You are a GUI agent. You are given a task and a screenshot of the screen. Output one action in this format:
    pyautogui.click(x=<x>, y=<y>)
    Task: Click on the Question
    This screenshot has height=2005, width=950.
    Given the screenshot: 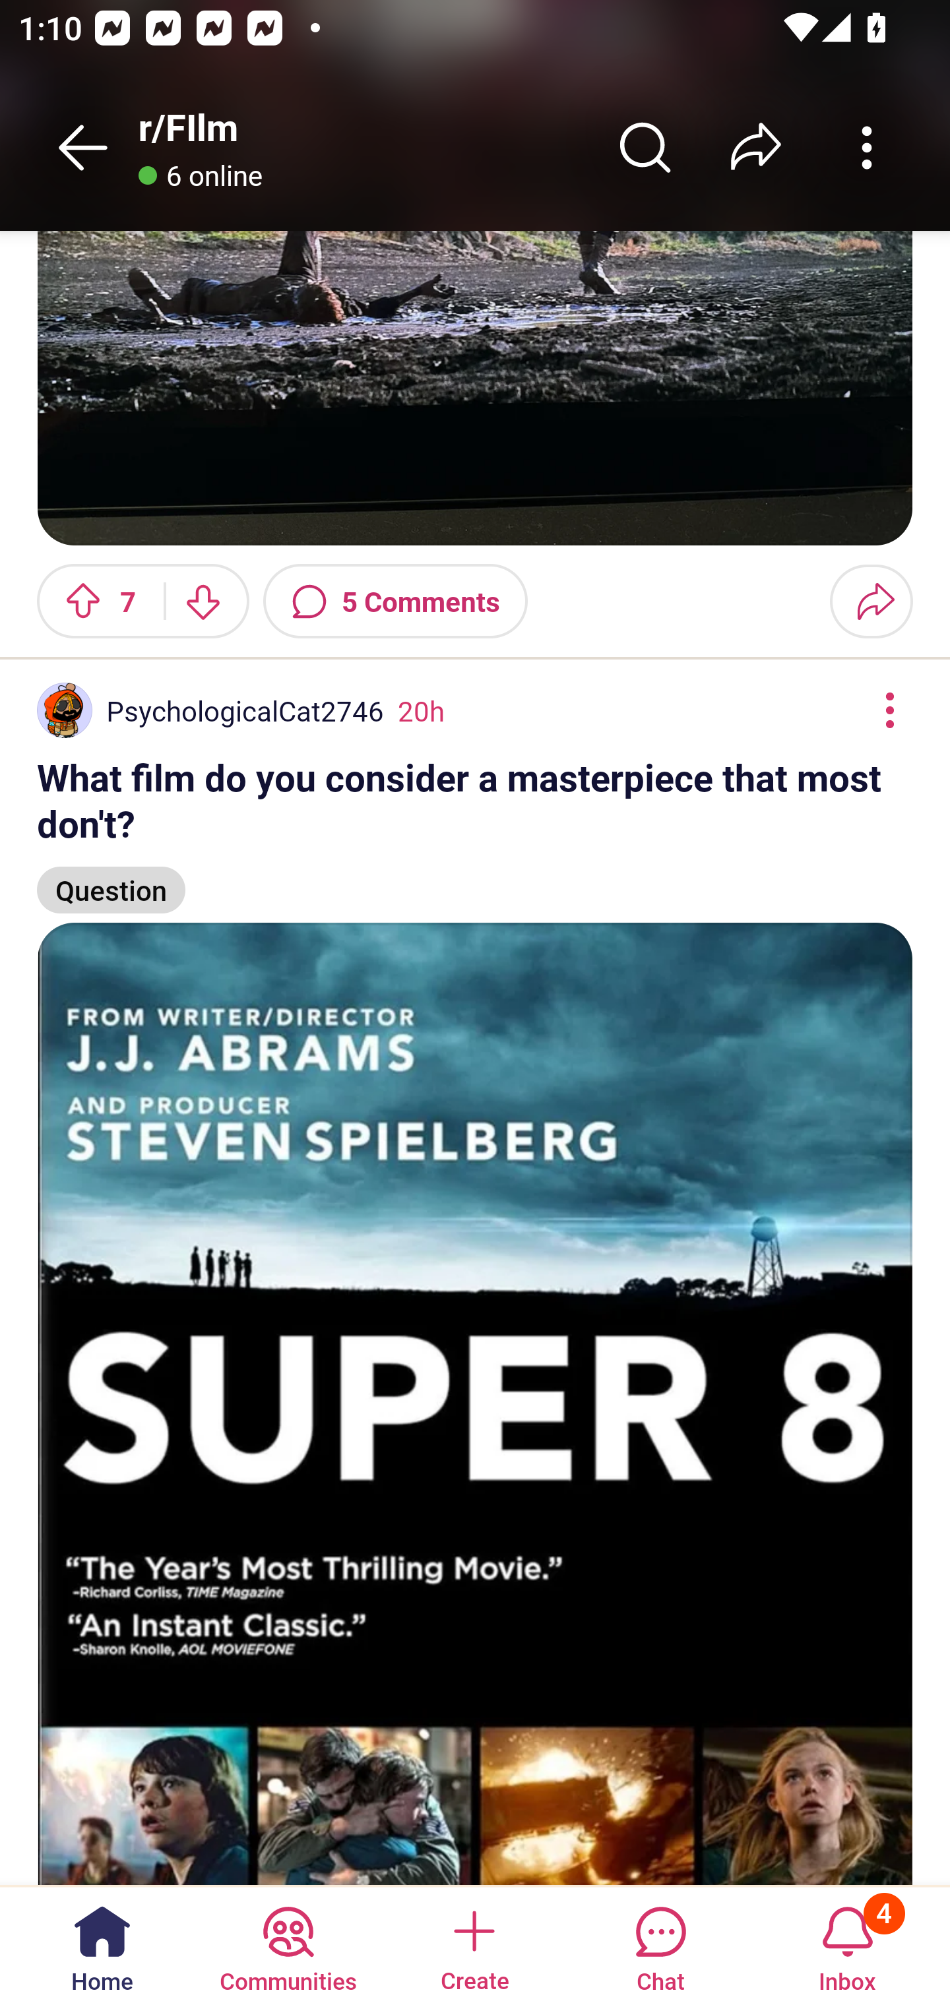 What is the action you would take?
    pyautogui.click(x=111, y=878)
    